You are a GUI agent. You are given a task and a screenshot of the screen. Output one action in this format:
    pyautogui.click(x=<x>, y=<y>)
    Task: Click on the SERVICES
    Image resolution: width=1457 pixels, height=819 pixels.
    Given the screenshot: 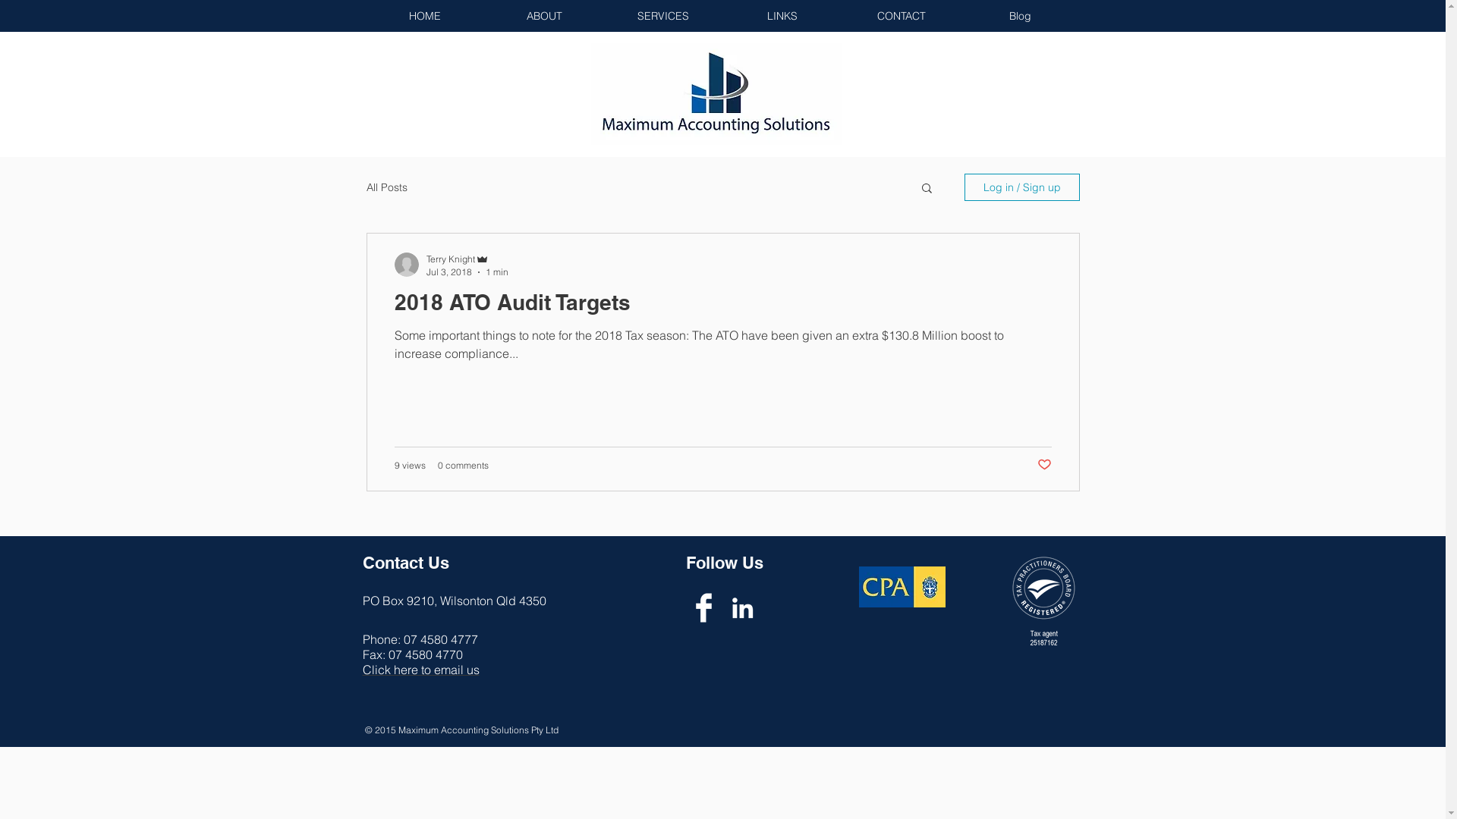 What is the action you would take?
    pyautogui.click(x=663, y=17)
    